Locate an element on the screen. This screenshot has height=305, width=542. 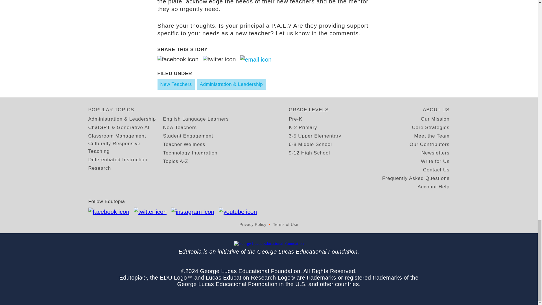
Technology Integration is located at coordinates (190, 153).